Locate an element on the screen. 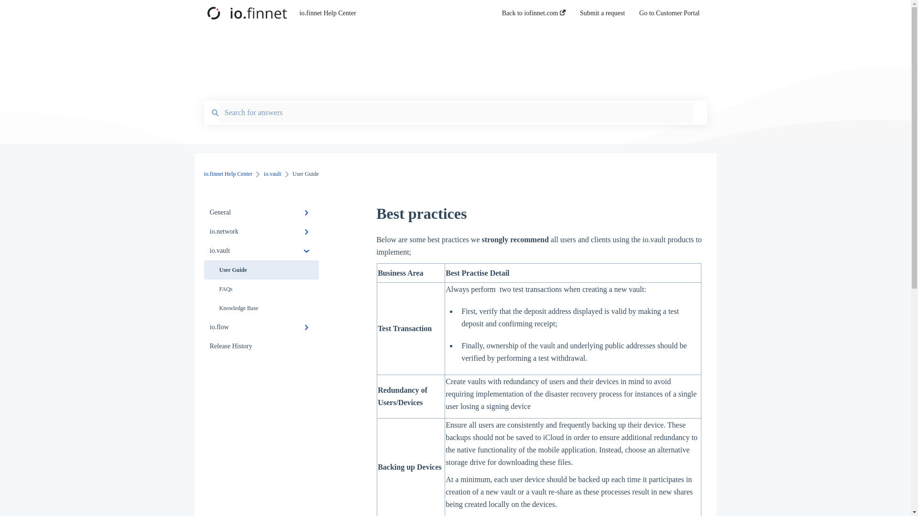  io.flow is located at coordinates (261, 327).